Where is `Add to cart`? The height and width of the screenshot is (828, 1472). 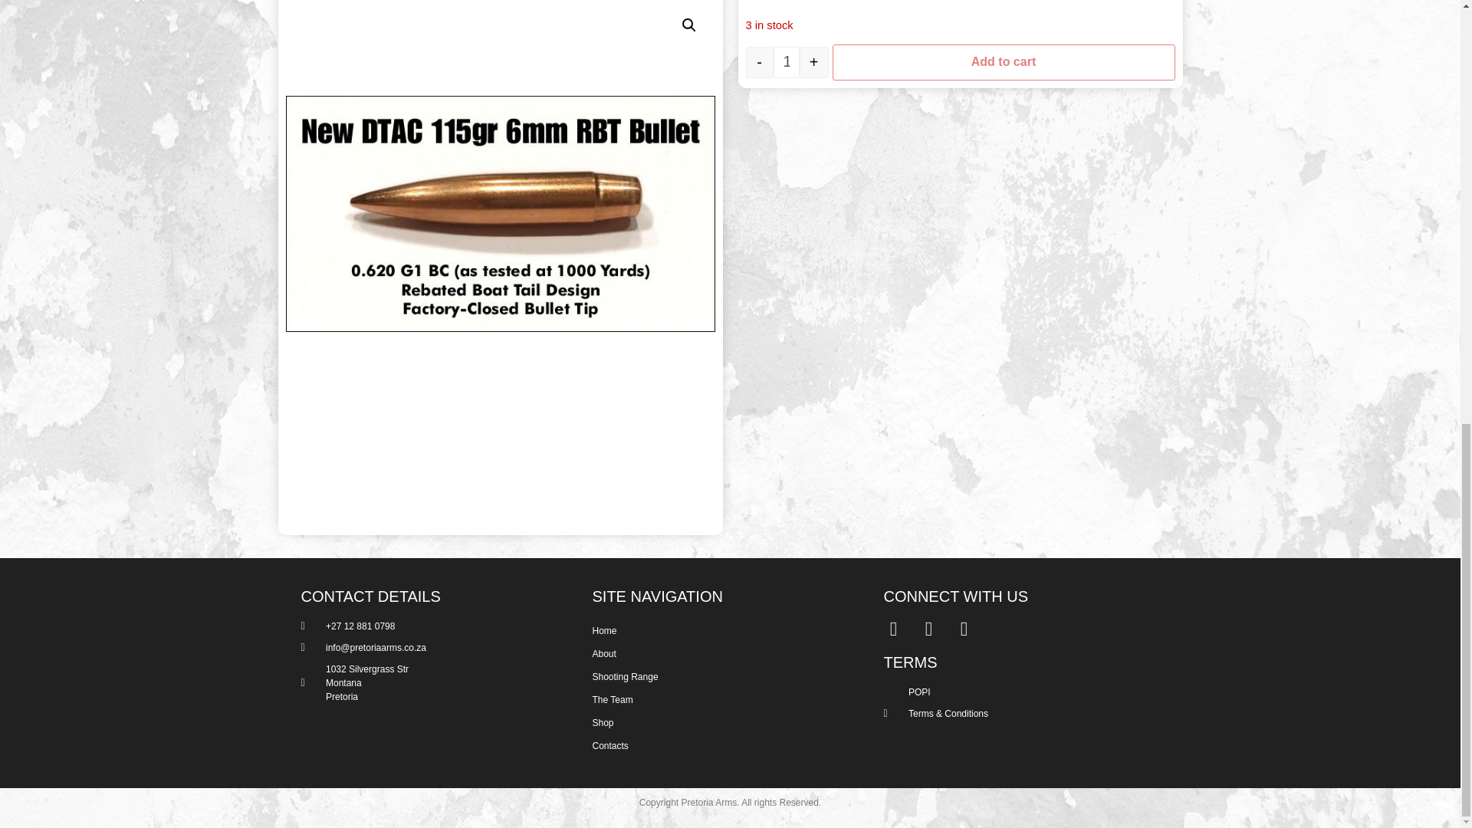
Add to cart is located at coordinates (1004, 70).